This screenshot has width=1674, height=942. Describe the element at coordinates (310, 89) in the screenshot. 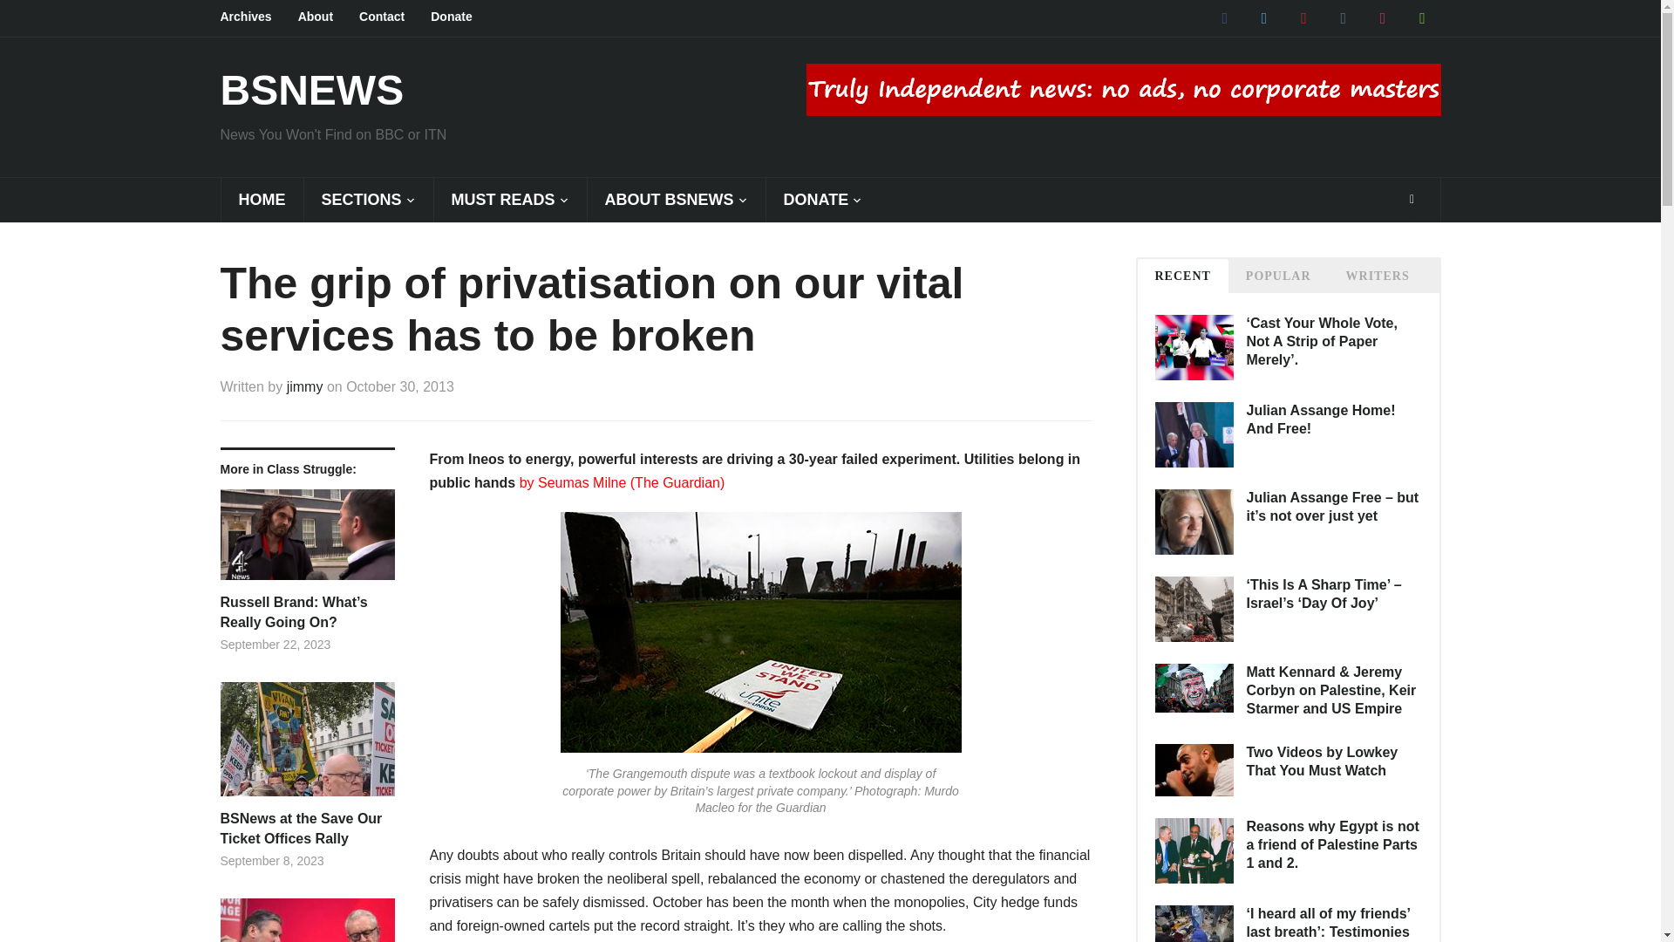

I see `News You Won't Find on BBC or ITN` at that location.